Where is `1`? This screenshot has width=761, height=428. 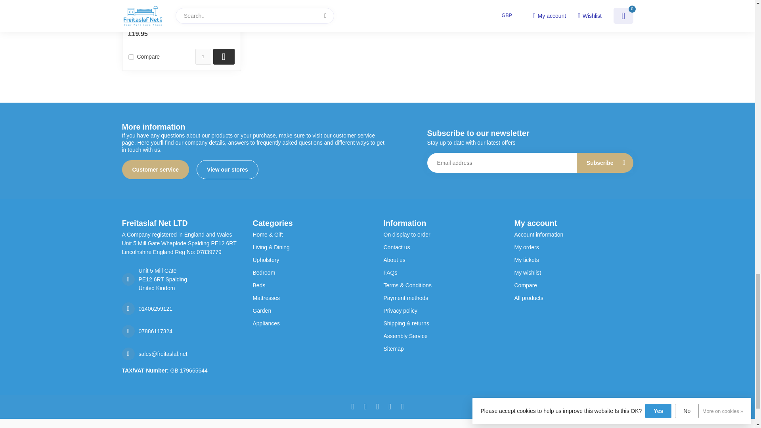 1 is located at coordinates (203, 57).